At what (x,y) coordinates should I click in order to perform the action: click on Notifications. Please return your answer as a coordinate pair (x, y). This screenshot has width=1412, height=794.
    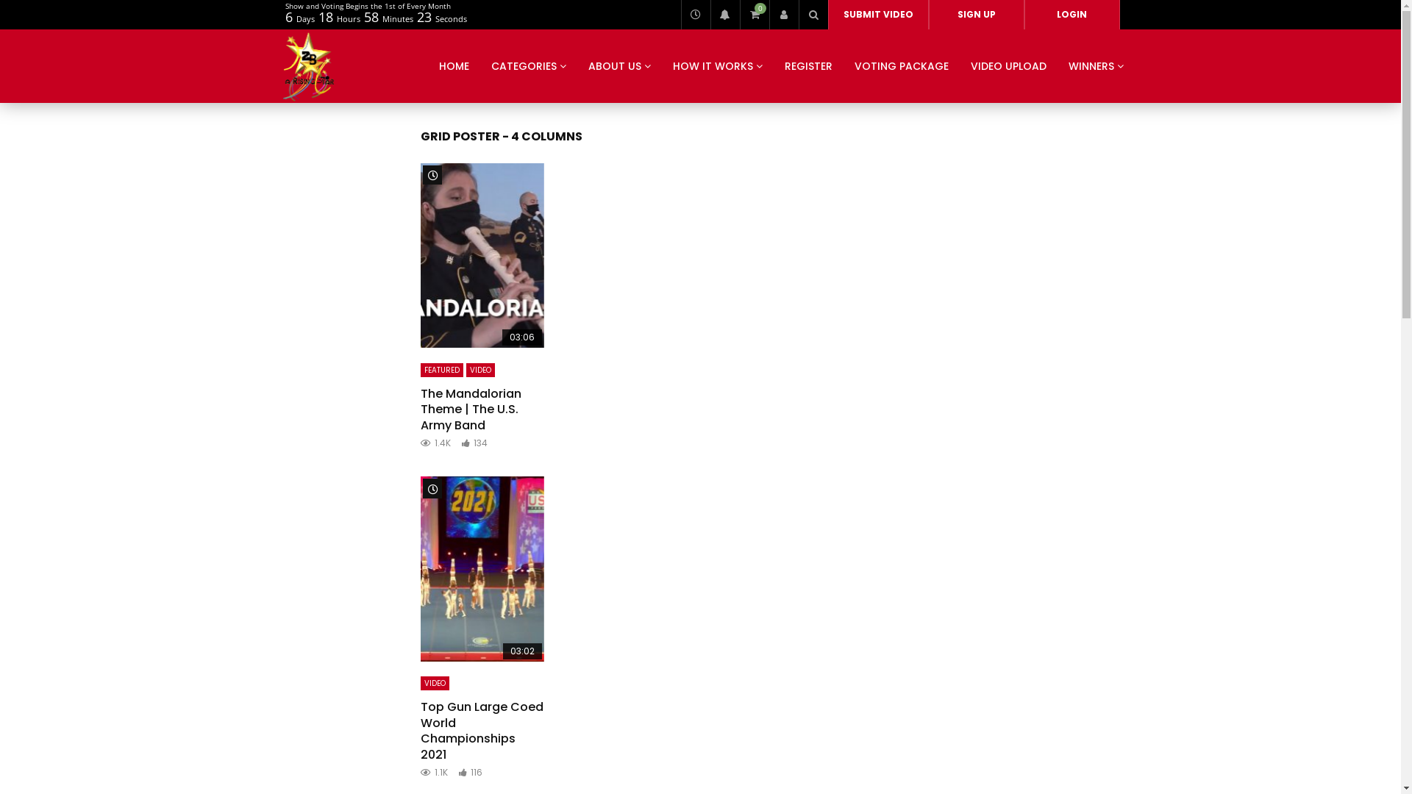
    Looking at the image, I should click on (725, 15).